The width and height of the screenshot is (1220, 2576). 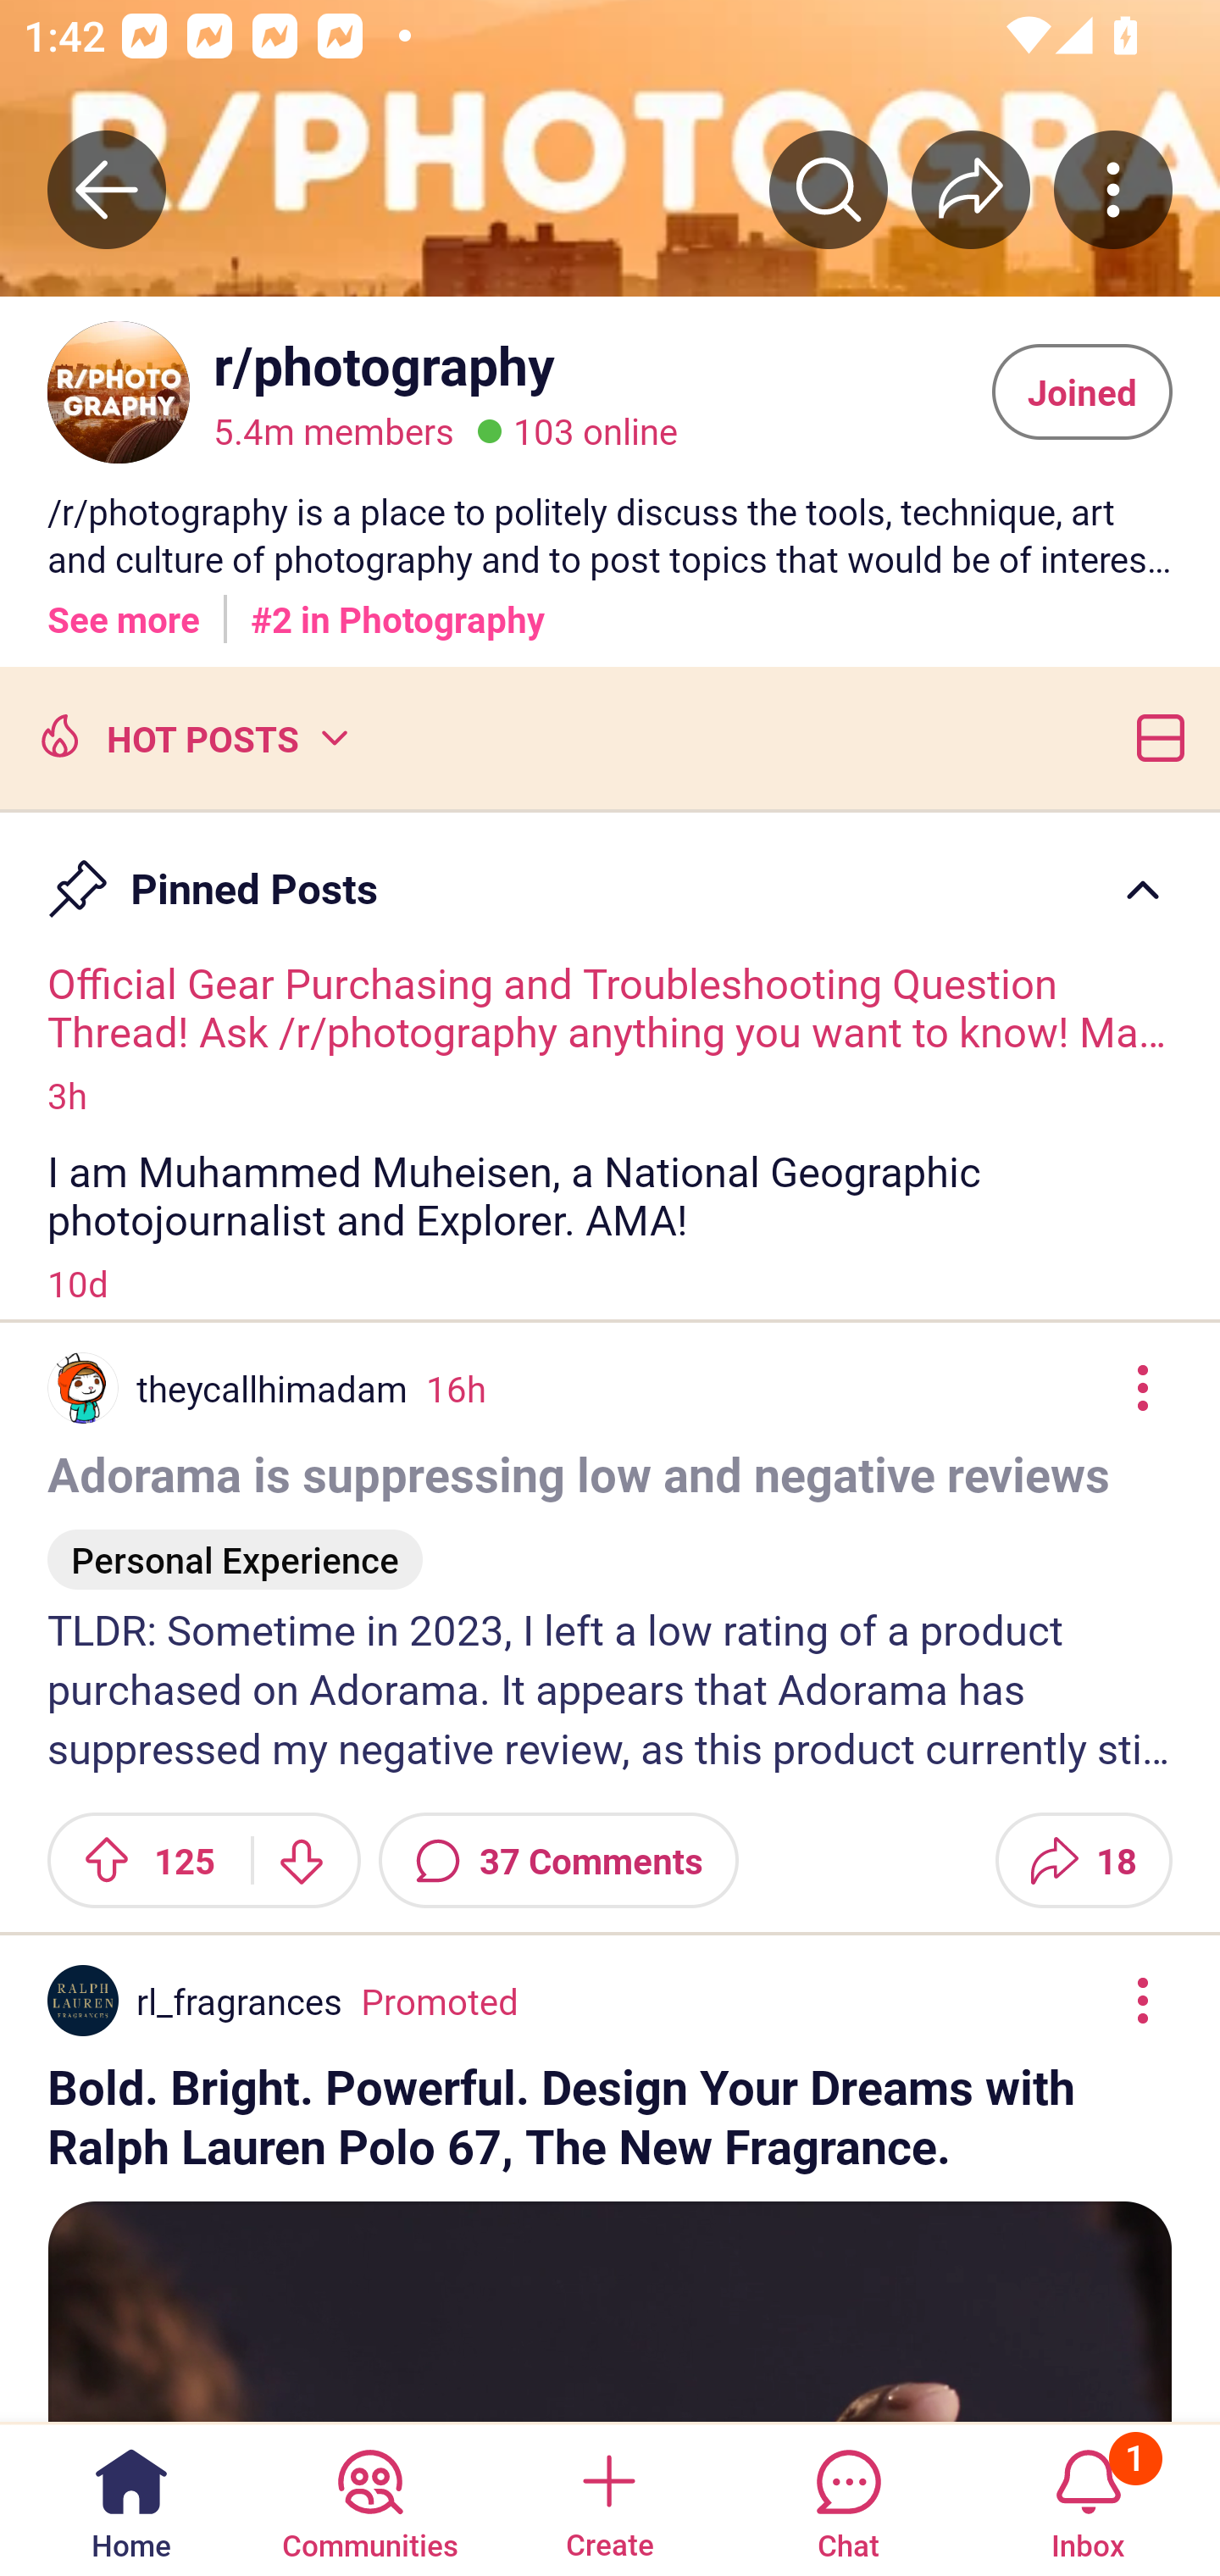 What do you see at coordinates (131, 2498) in the screenshot?
I see `Home` at bounding box center [131, 2498].